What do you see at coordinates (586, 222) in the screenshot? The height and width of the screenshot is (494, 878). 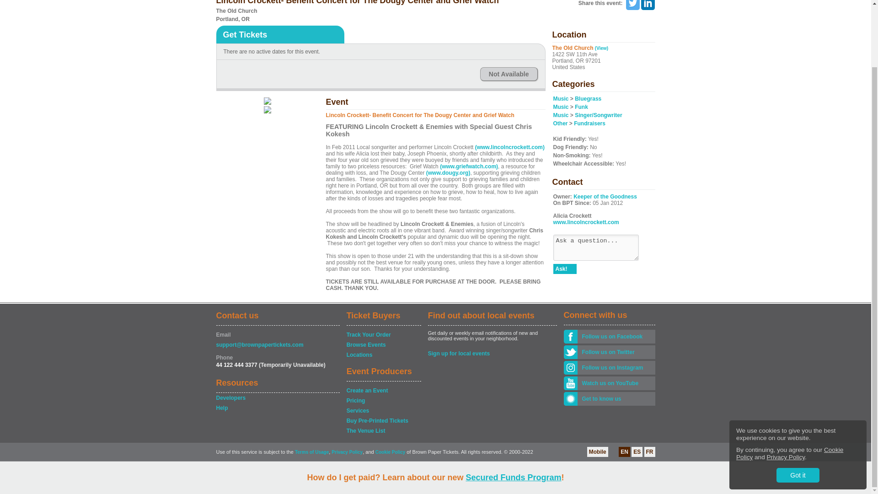 I see `www.lincolncrockett.com` at bounding box center [586, 222].